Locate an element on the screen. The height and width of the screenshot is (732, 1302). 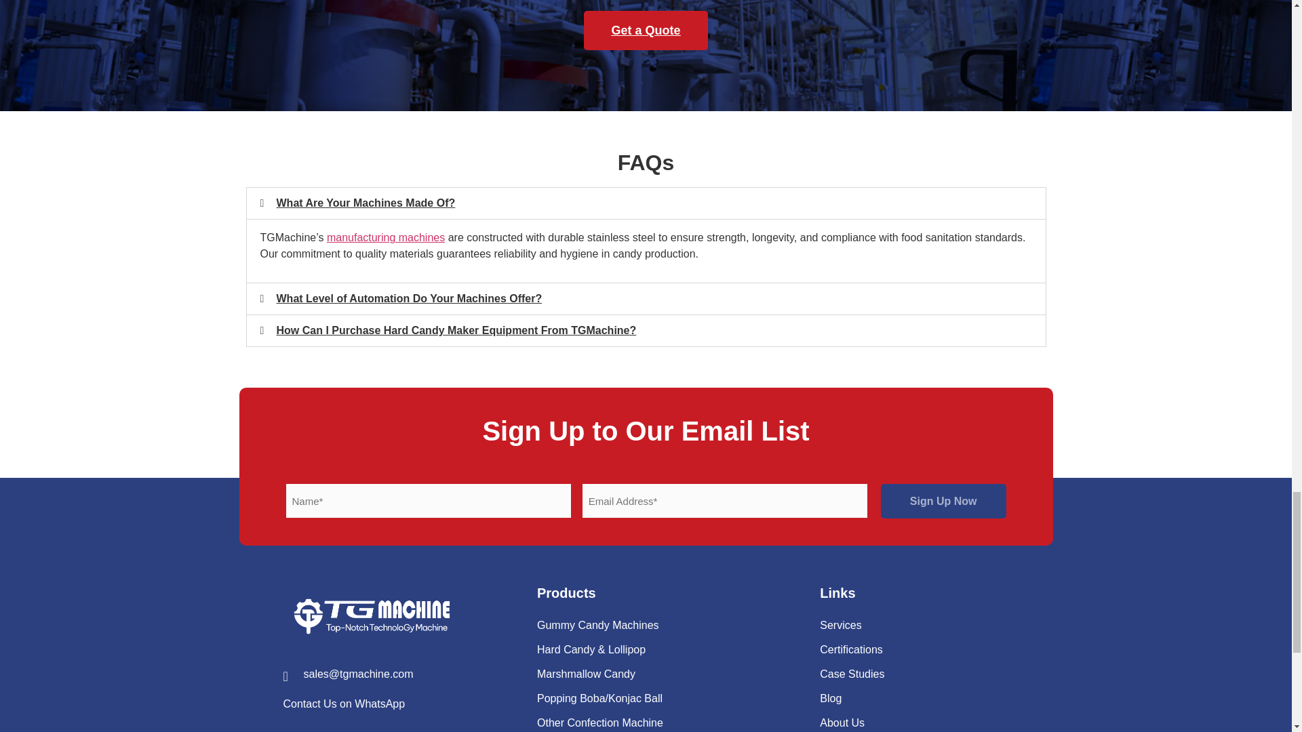
Sign Up Now is located at coordinates (943, 500).